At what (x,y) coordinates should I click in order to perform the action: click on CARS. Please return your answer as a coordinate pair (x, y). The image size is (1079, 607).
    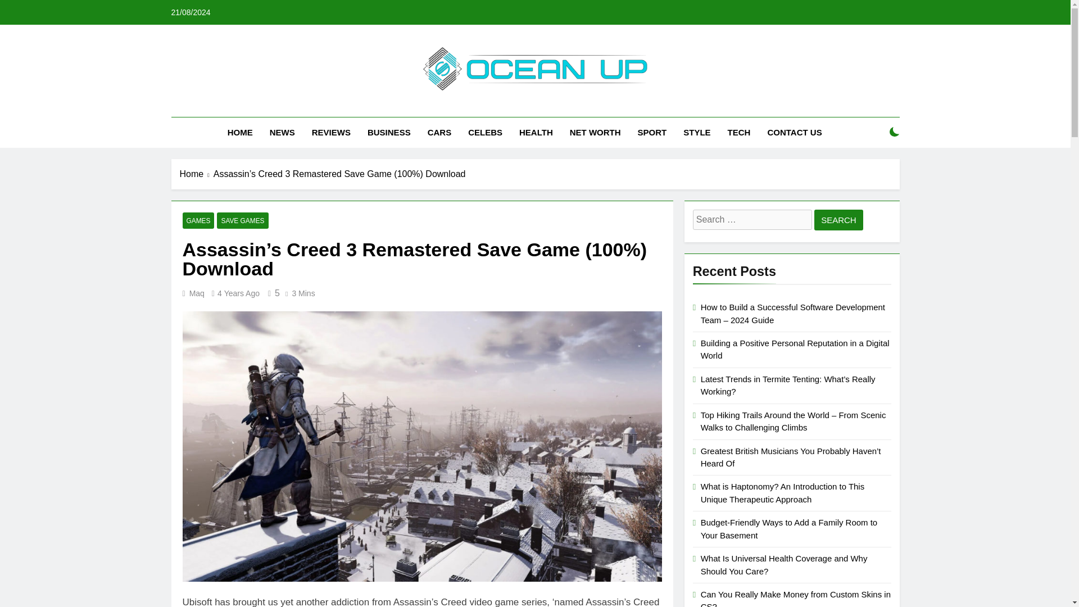
    Looking at the image, I should click on (439, 133).